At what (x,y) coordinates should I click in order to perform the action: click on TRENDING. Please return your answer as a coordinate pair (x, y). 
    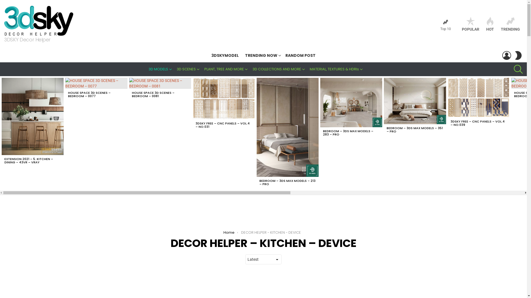
    Looking at the image, I should click on (511, 24).